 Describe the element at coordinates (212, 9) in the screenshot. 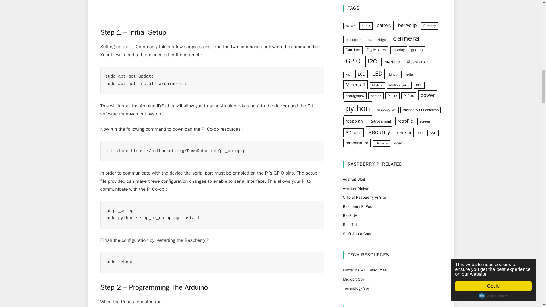

I see `The Pi Co-op - A Raspberry Pi Arduino Add-on Board` at that location.